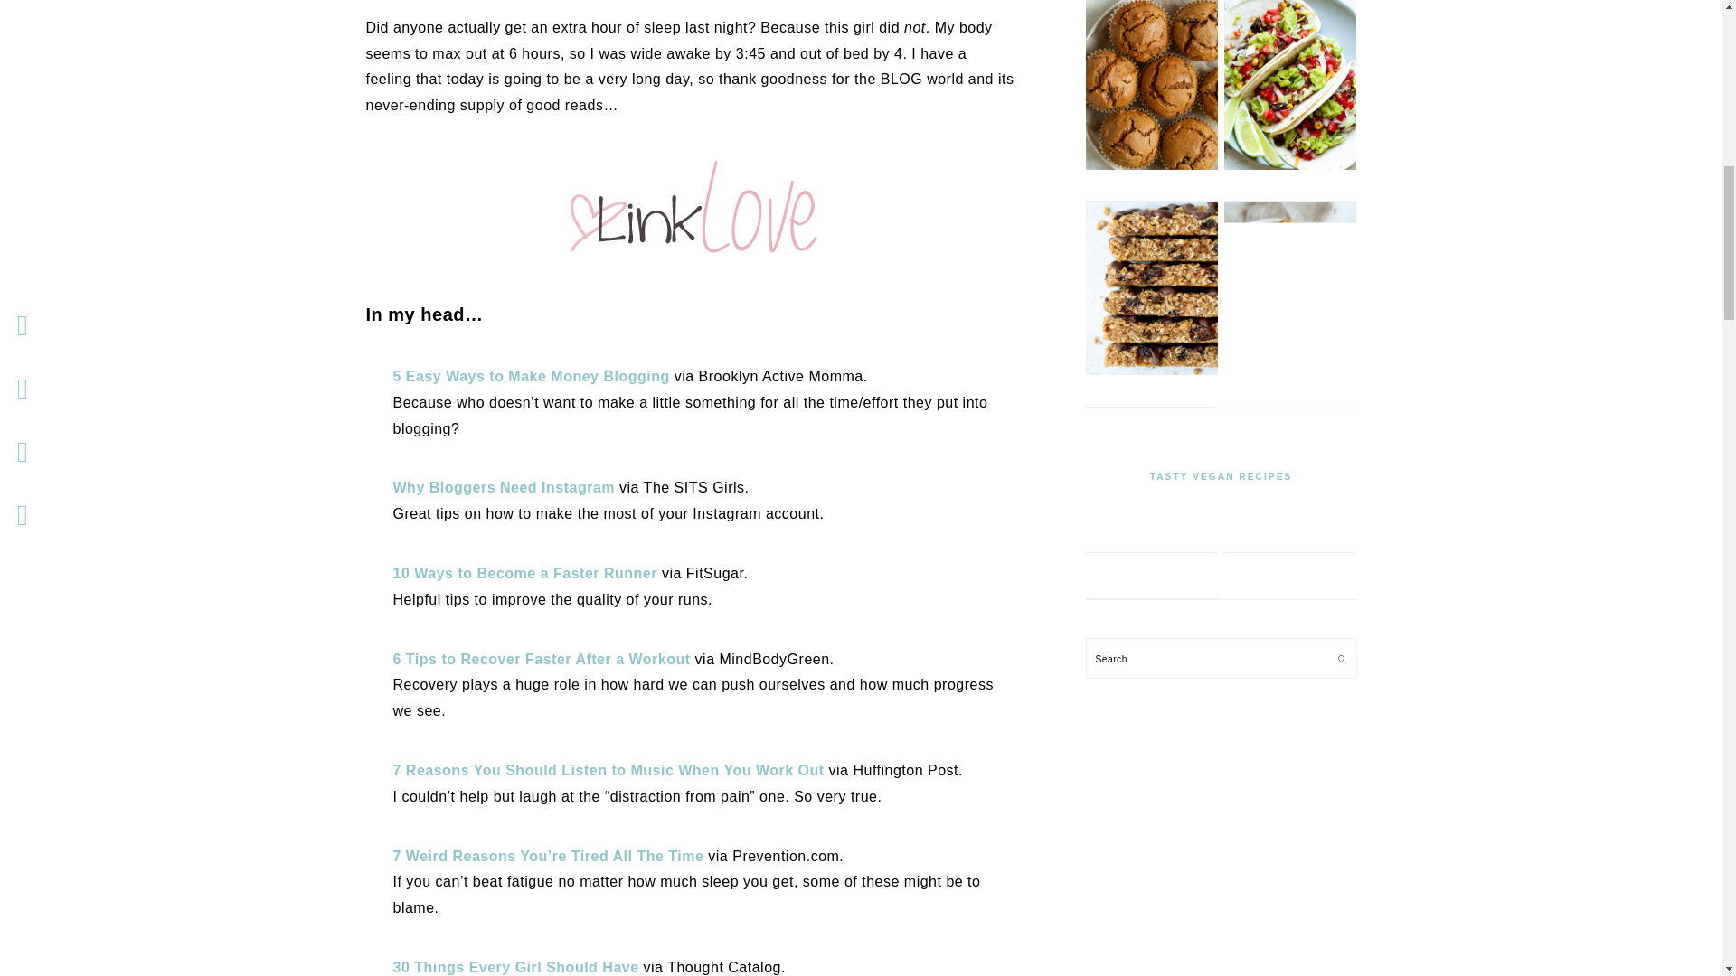 The image size is (1736, 976). I want to click on easy morning glory muffins, so click(1150, 166).